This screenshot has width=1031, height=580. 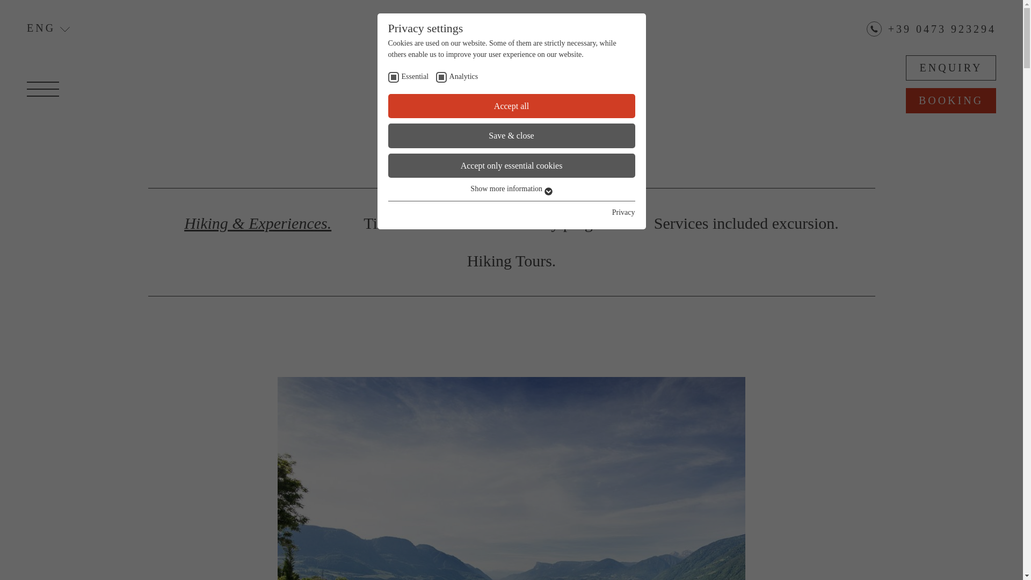 I want to click on Hiking Tours, so click(x=511, y=261).